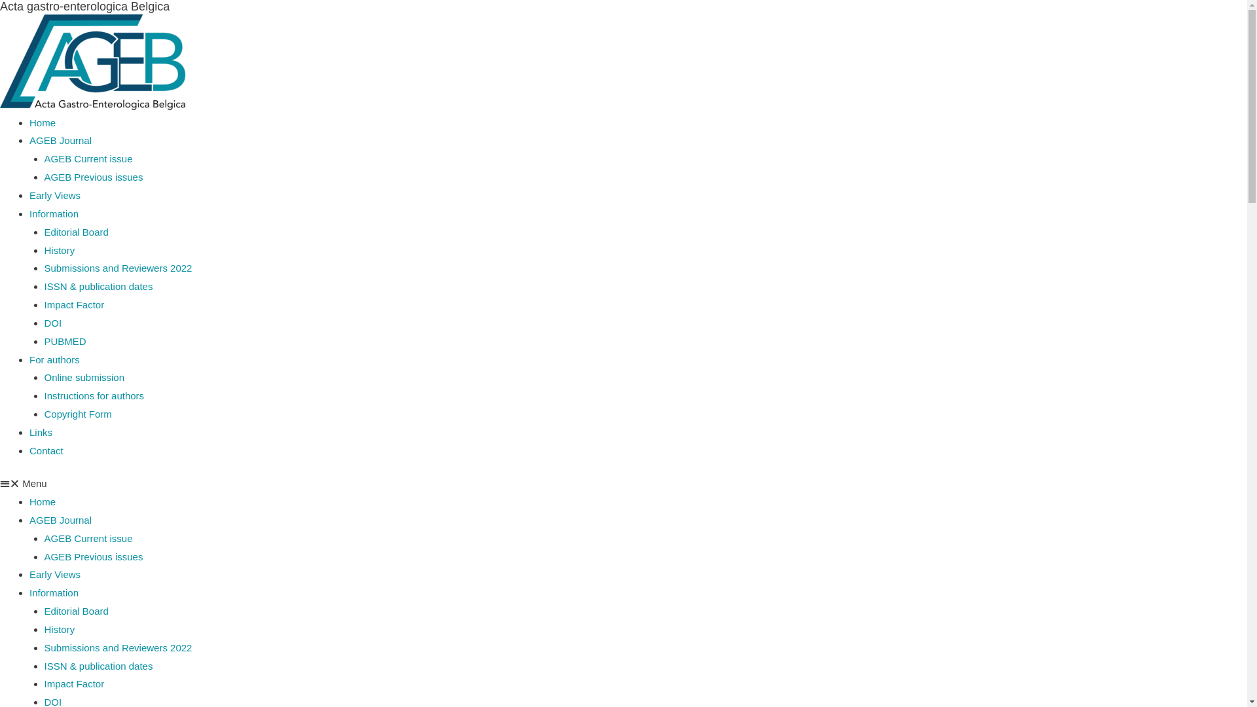  I want to click on Contact, so click(46, 450).